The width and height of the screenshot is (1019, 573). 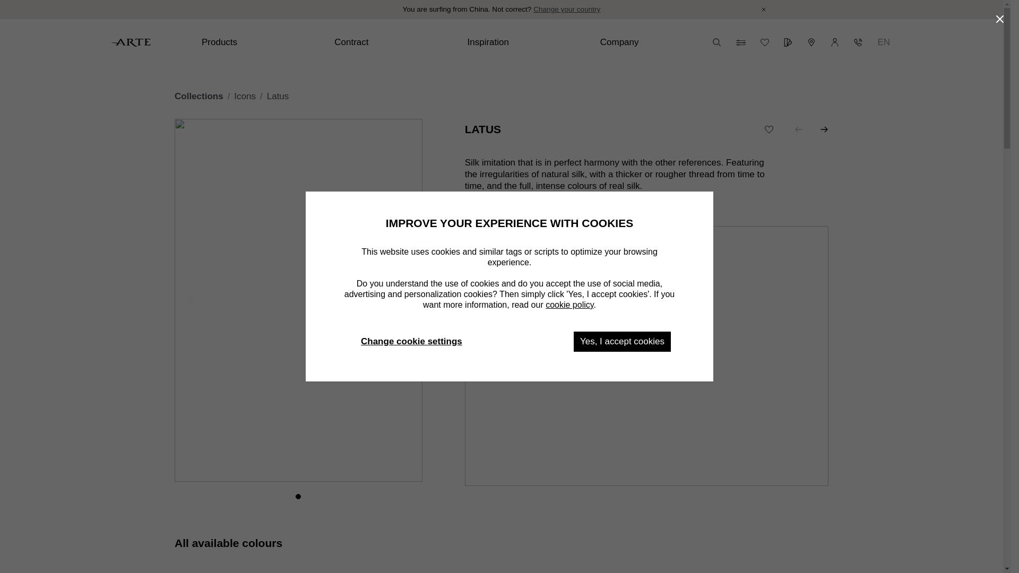 What do you see at coordinates (824, 129) in the screenshot?
I see `Next Pattern` at bounding box center [824, 129].